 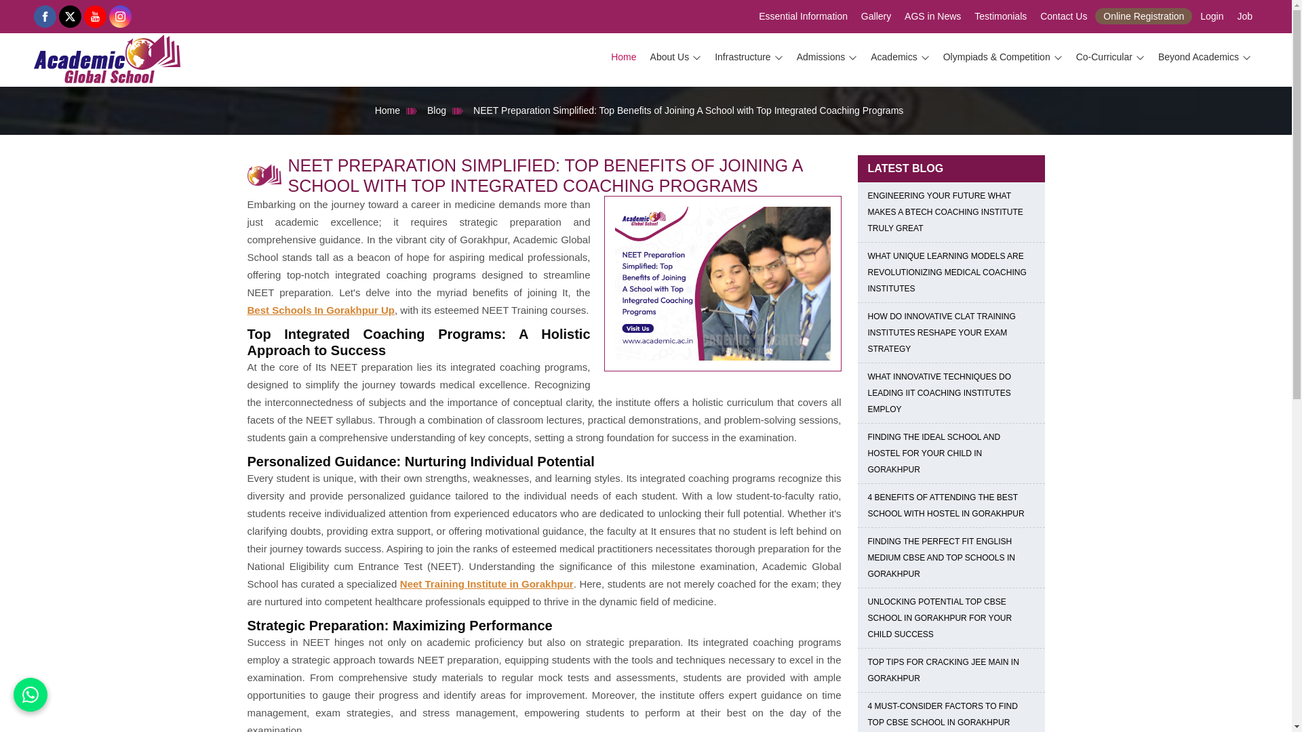 What do you see at coordinates (803, 16) in the screenshot?
I see `Essential Information` at bounding box center [803, 16].